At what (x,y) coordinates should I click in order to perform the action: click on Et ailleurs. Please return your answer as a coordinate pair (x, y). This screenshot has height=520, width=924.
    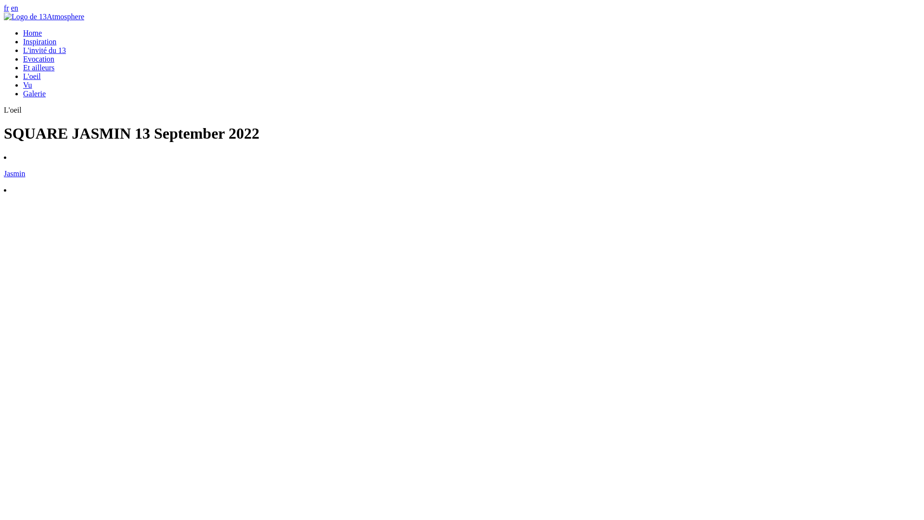
    Looking at the image, I should click on (38, 67).